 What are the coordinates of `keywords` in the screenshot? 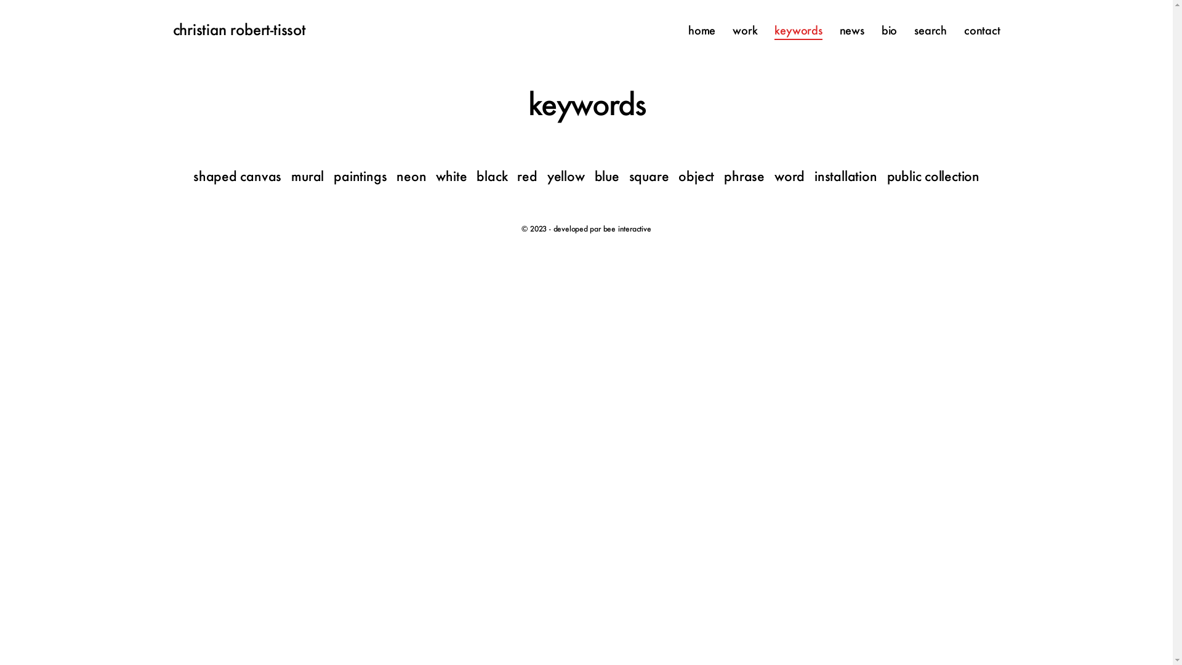 It's located at (798, 31).